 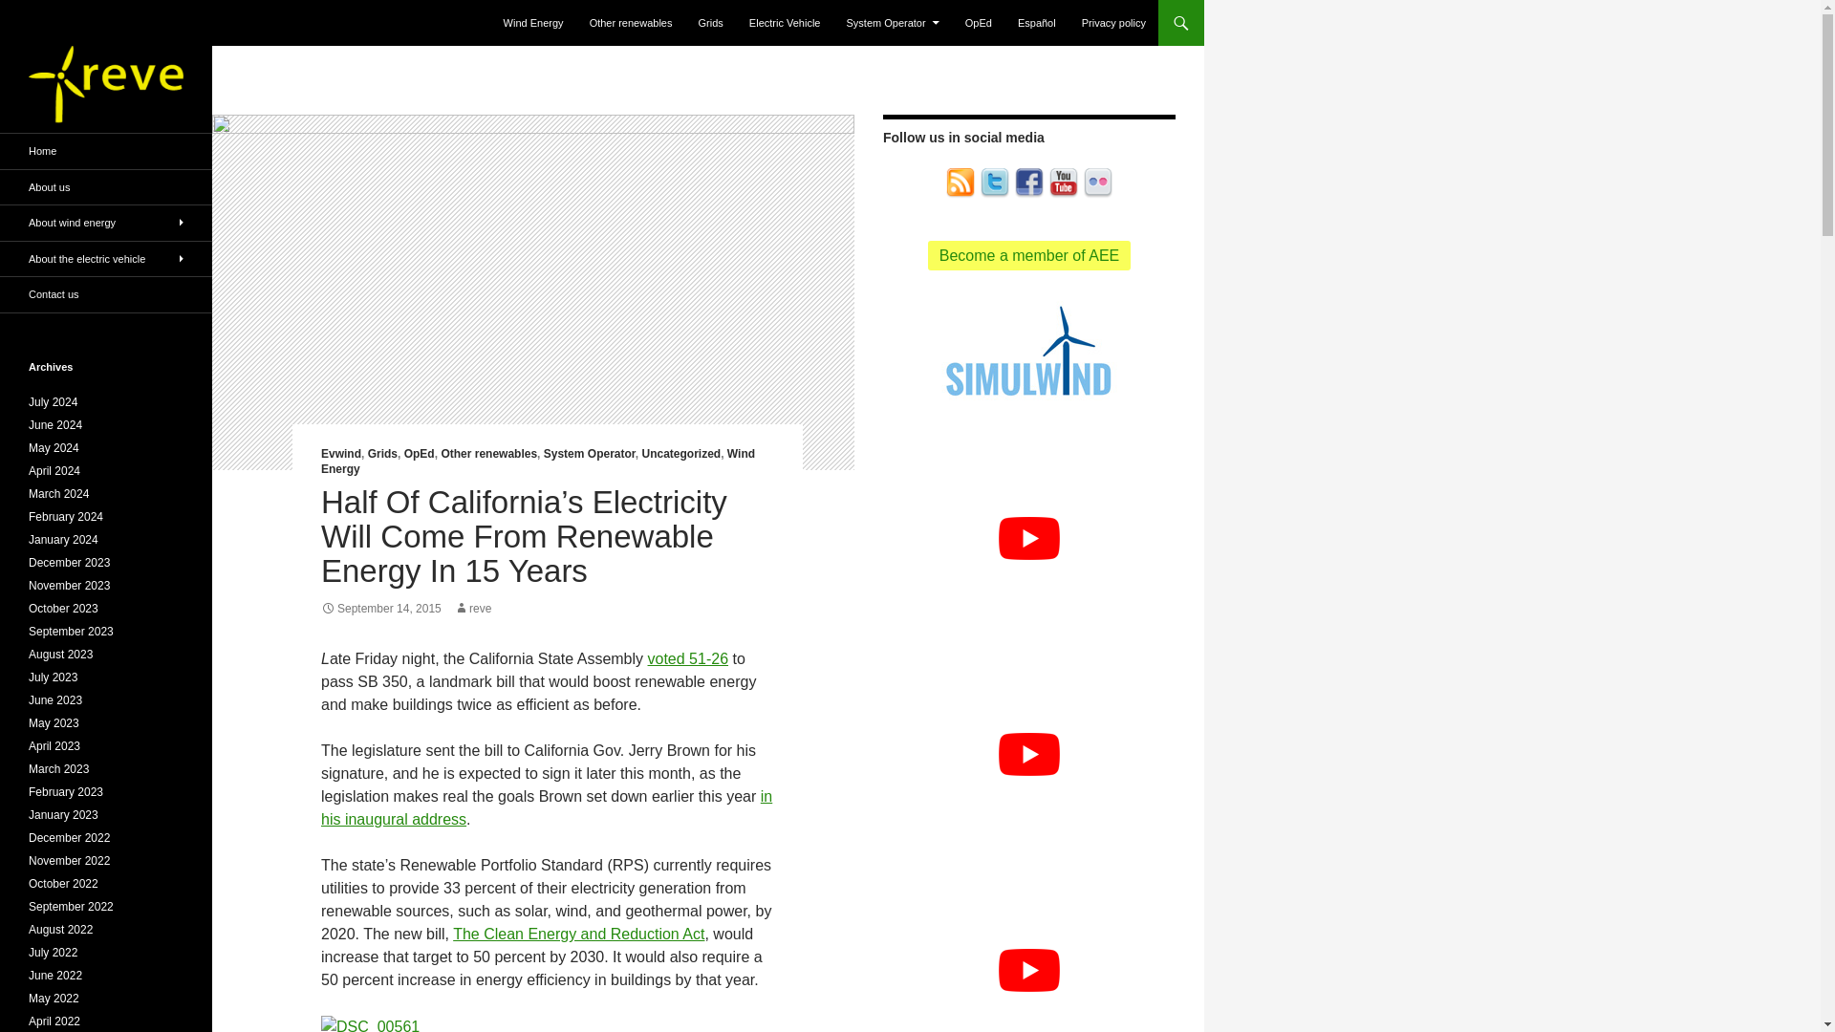 What do you see at coordinates (960, 182) in the screenshot?
I see `RSS` at bounding box center [960, 182].